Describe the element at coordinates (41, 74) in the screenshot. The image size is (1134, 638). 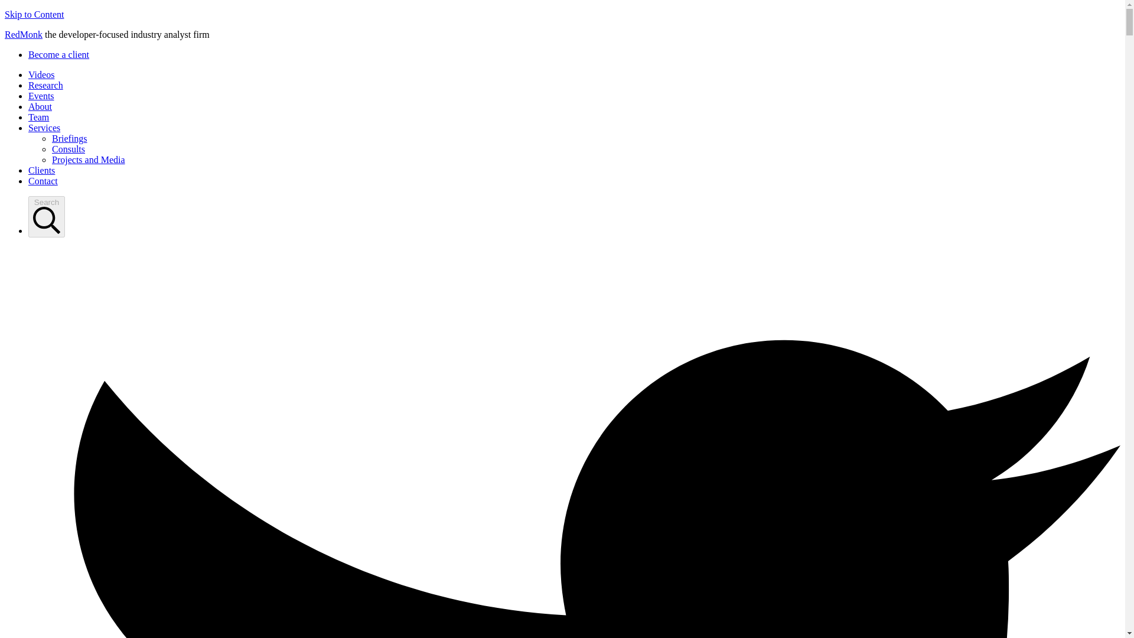
I see `Videos` at that location.